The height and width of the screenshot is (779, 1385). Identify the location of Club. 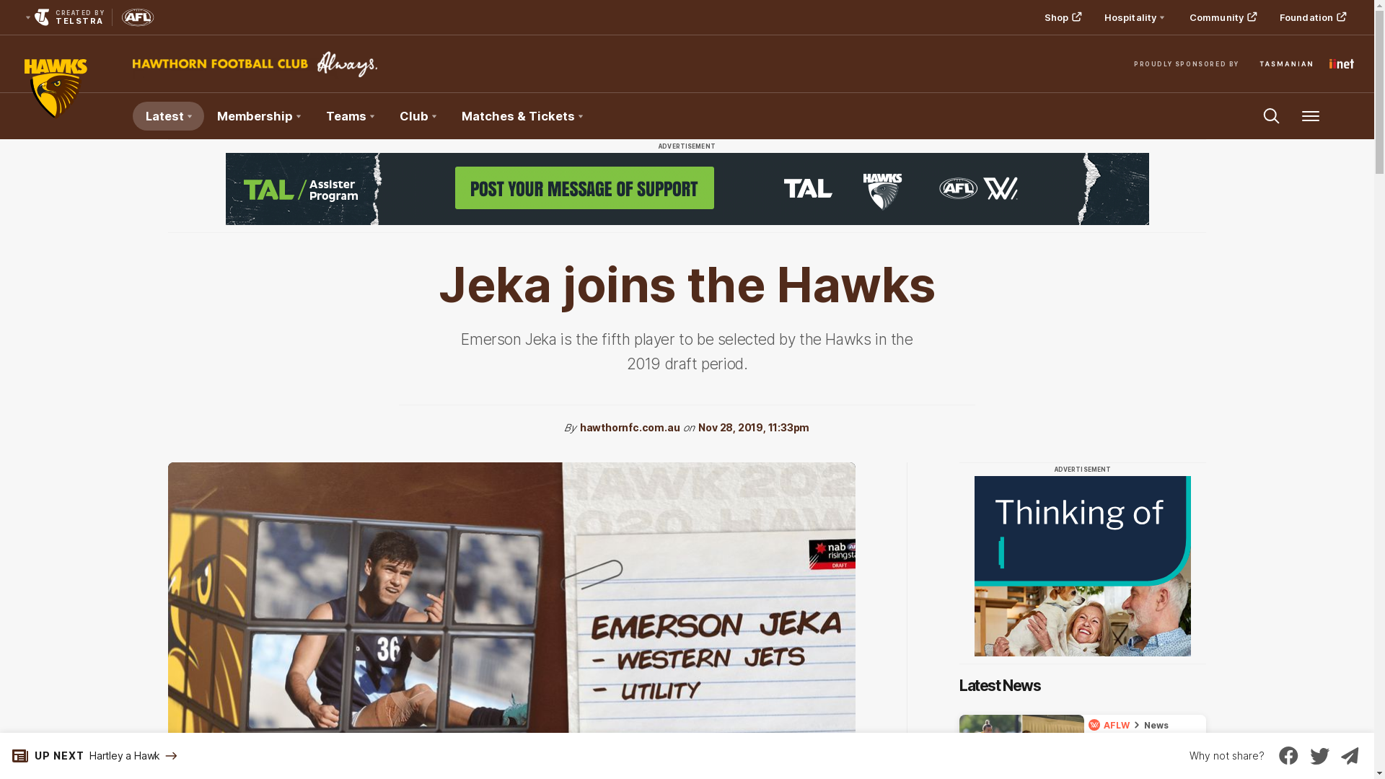
(418, 116).